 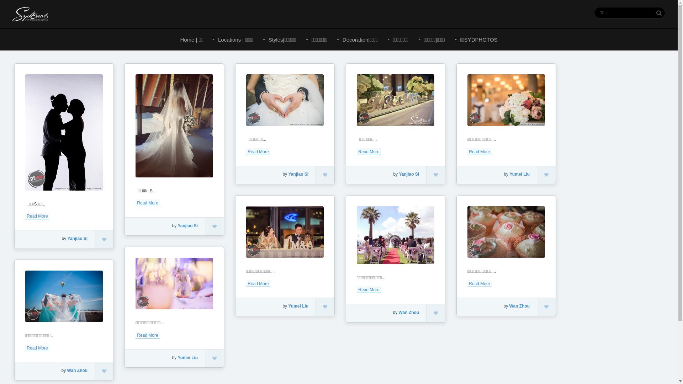 I want to click on Read More, so click(x=369, y=151).